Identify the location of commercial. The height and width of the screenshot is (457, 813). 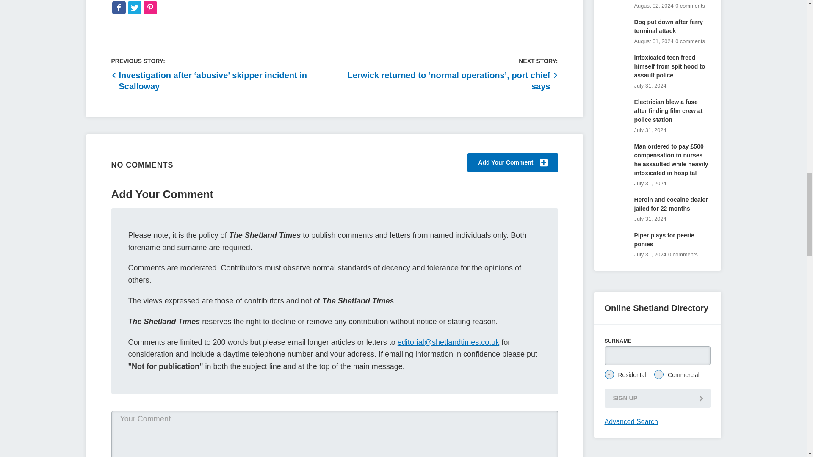
(659, 374).